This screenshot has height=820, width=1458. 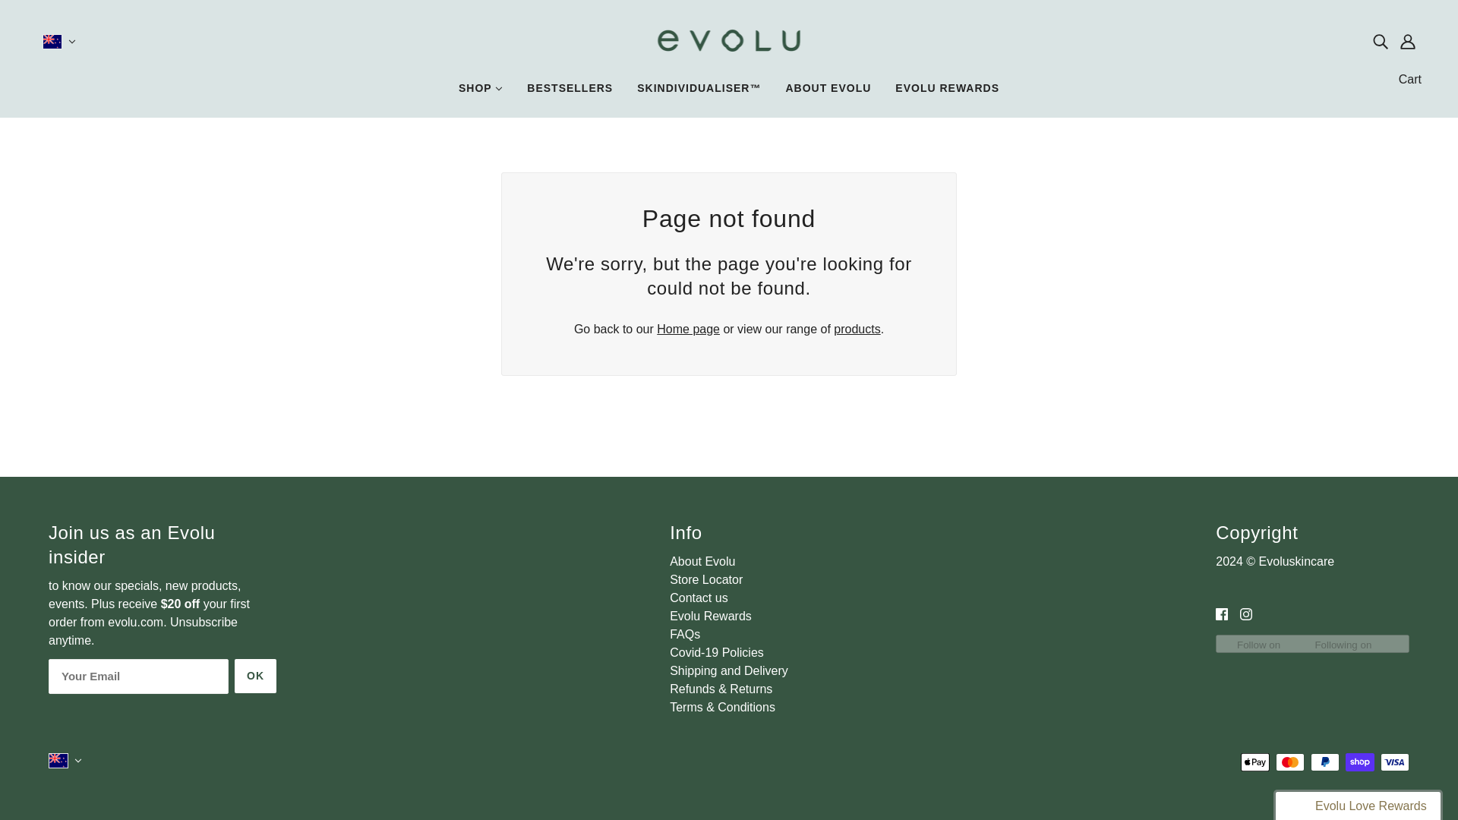 What do you see at coordinates (688, 329) in the screenshot?
I see `Home page` at bounding box center [688, 329].